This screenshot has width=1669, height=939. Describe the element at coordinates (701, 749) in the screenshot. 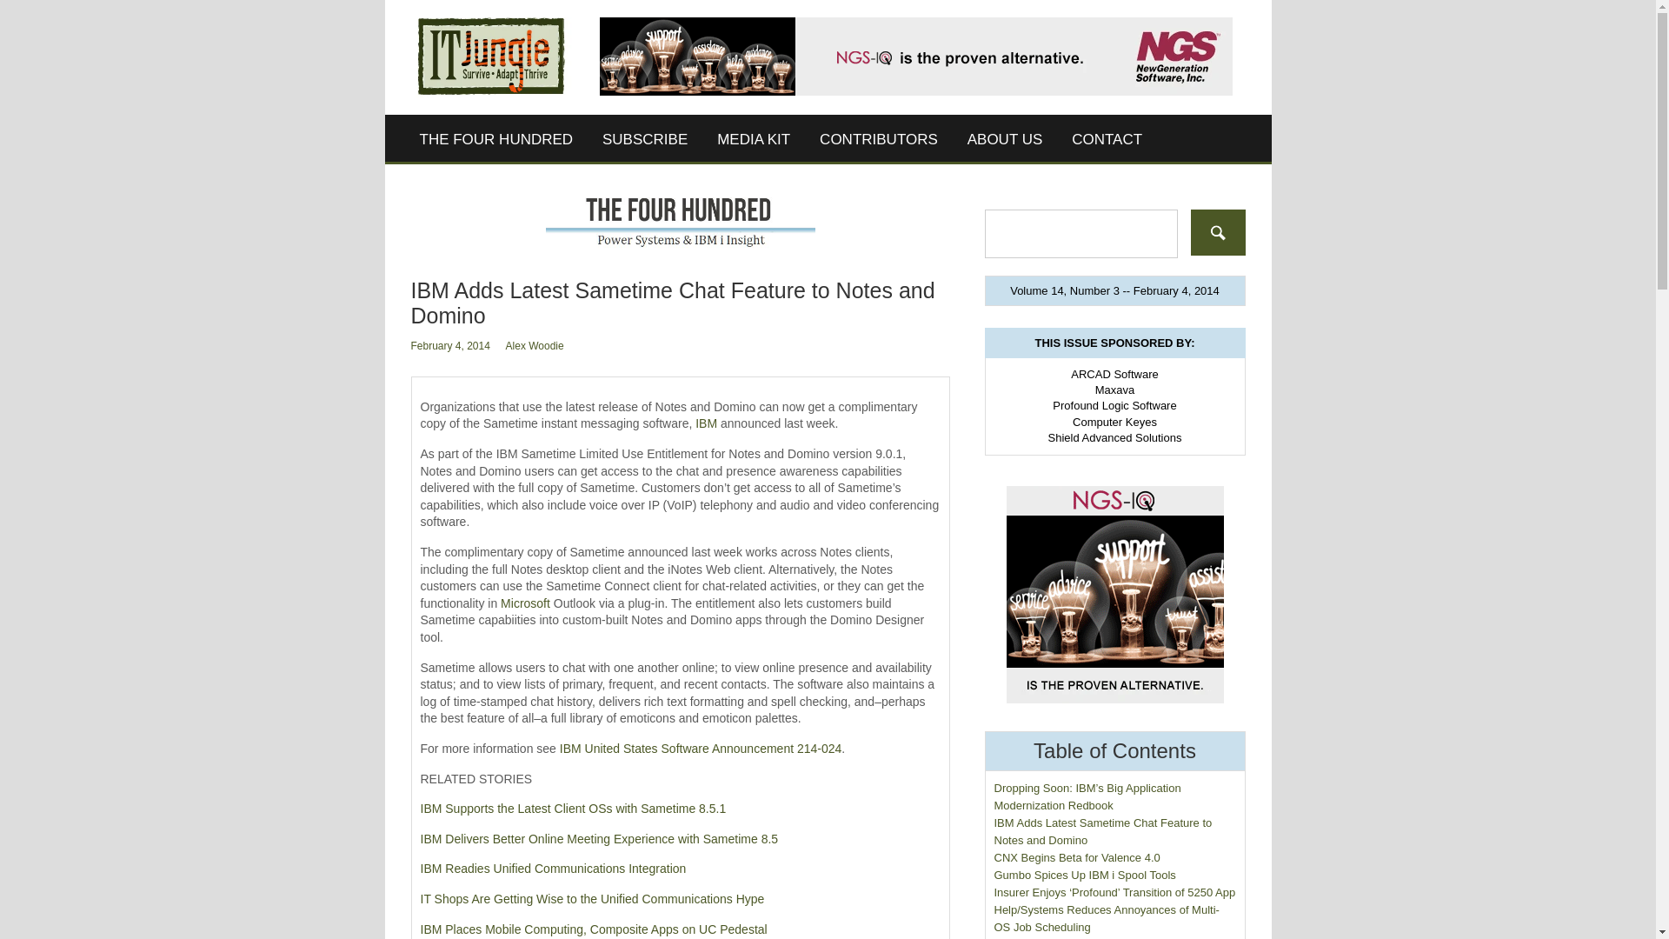

I see `IBM United States Software Announcement 214-024` at that location.